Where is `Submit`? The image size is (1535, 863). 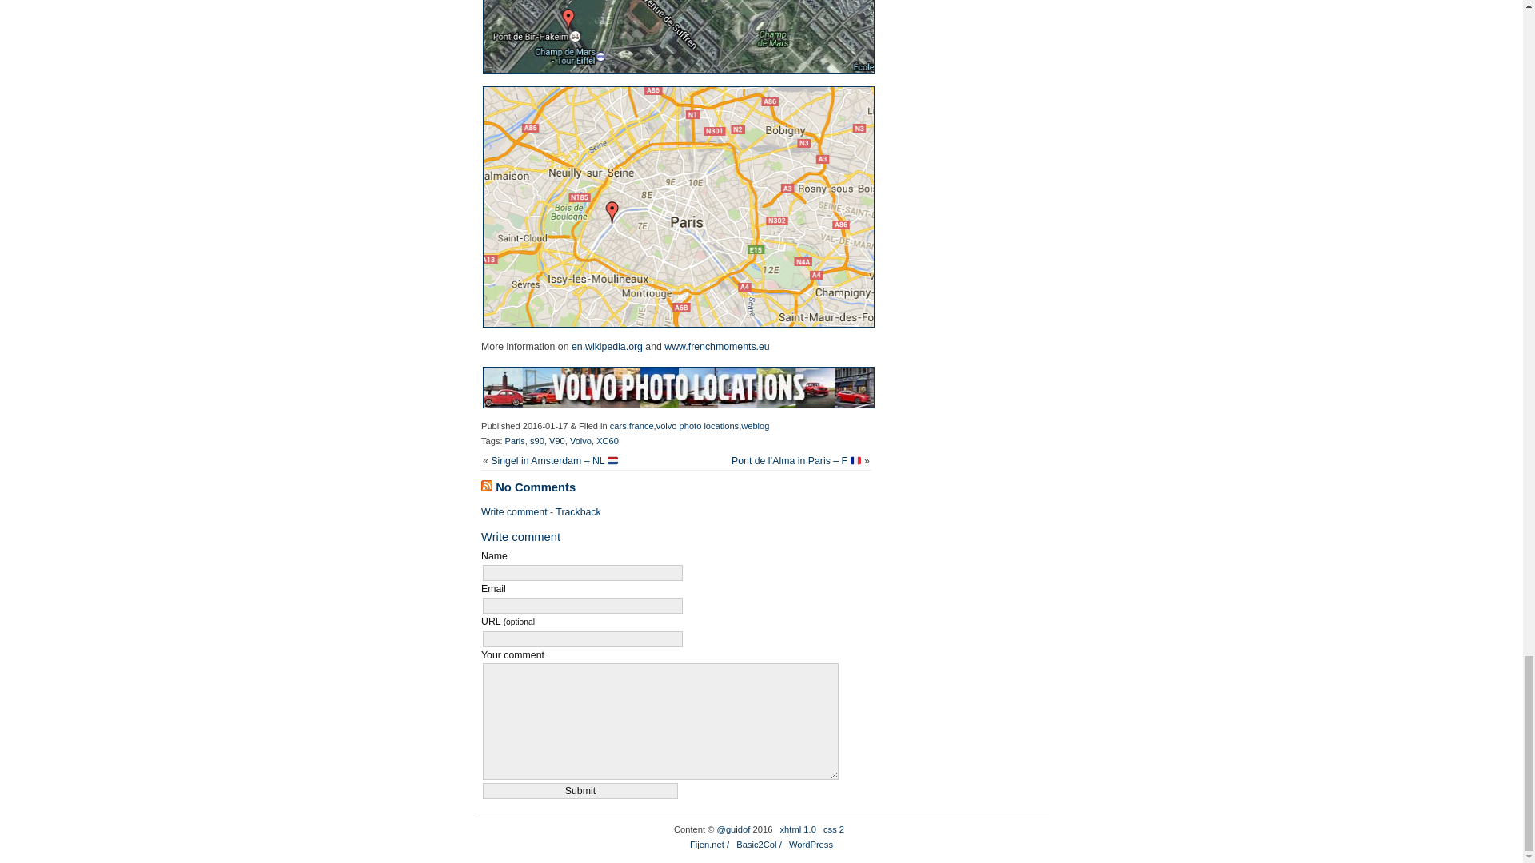 Submit is located at coordinates (580, 791).